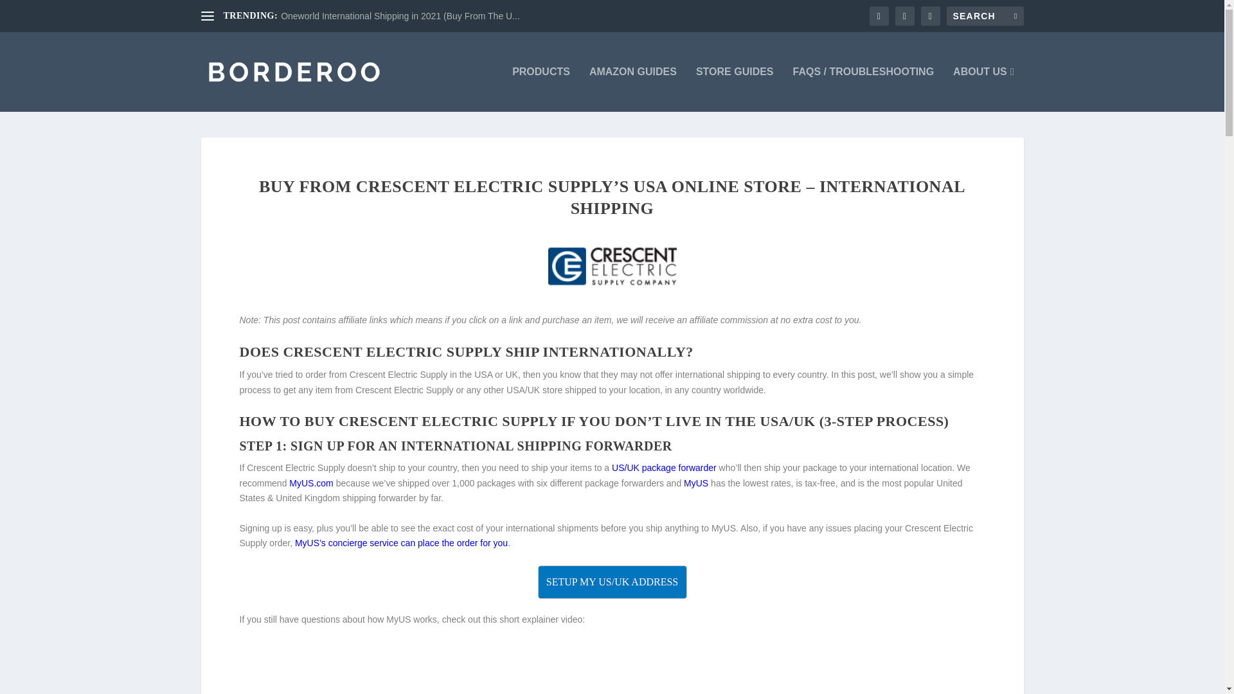  I want to click on MyUS, so click(695, 483).